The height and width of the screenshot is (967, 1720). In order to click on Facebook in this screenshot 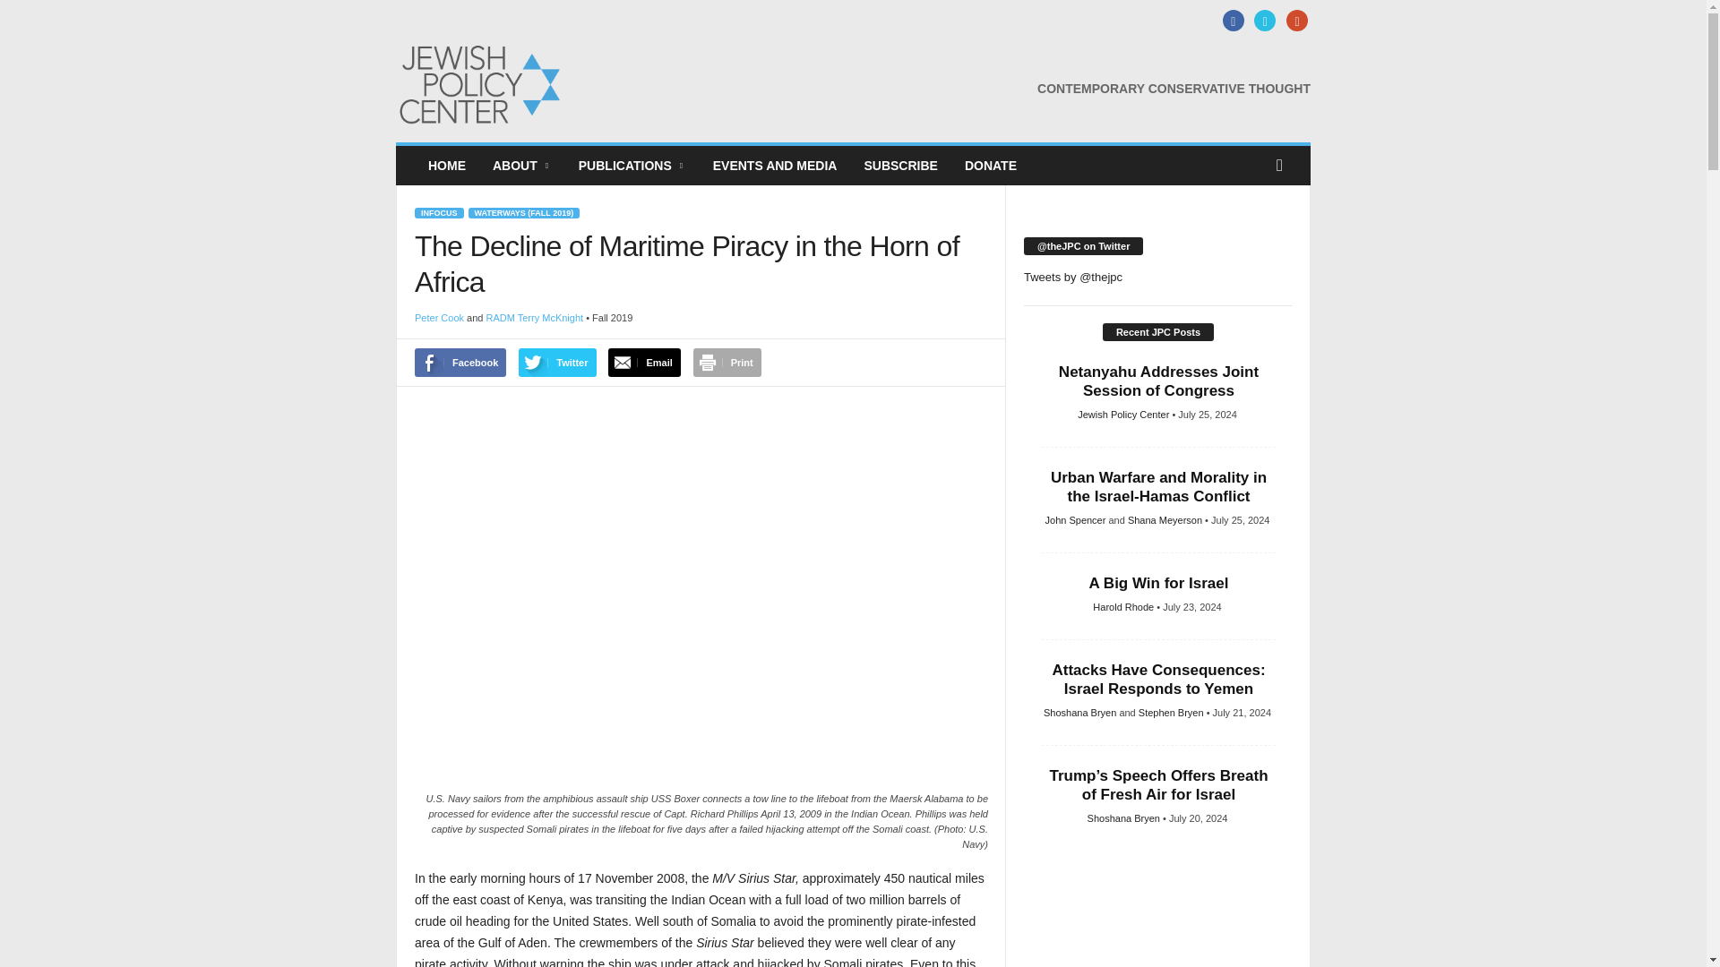, I will do `click(1231, 21)`.